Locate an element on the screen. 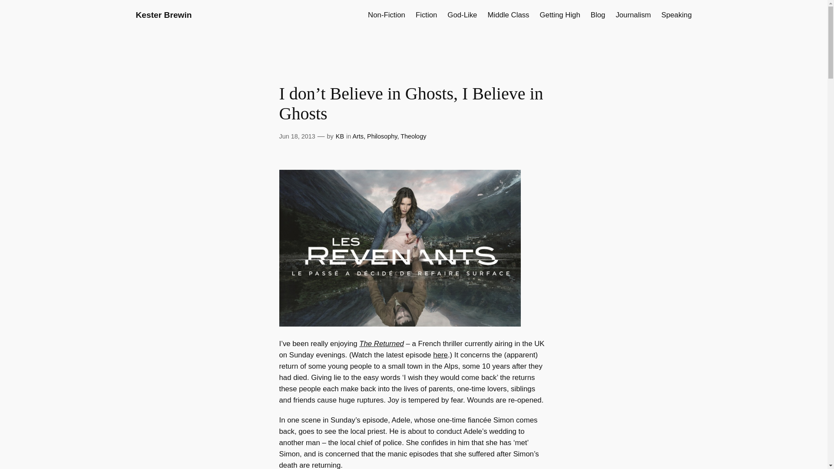 This screenshot has height=469, width=834. Non-Fiction is located at coordinates (387, 15).